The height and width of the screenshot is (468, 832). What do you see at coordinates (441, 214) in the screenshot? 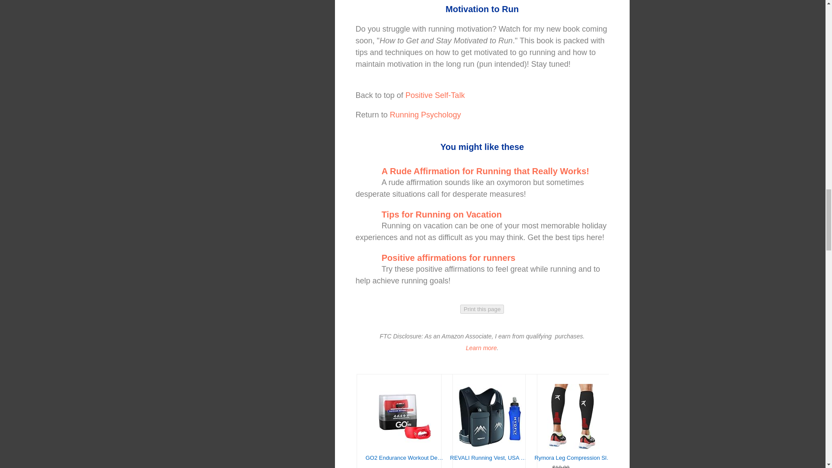
I see `Tips for Running on Vacation` at bounding box center [441, 214].